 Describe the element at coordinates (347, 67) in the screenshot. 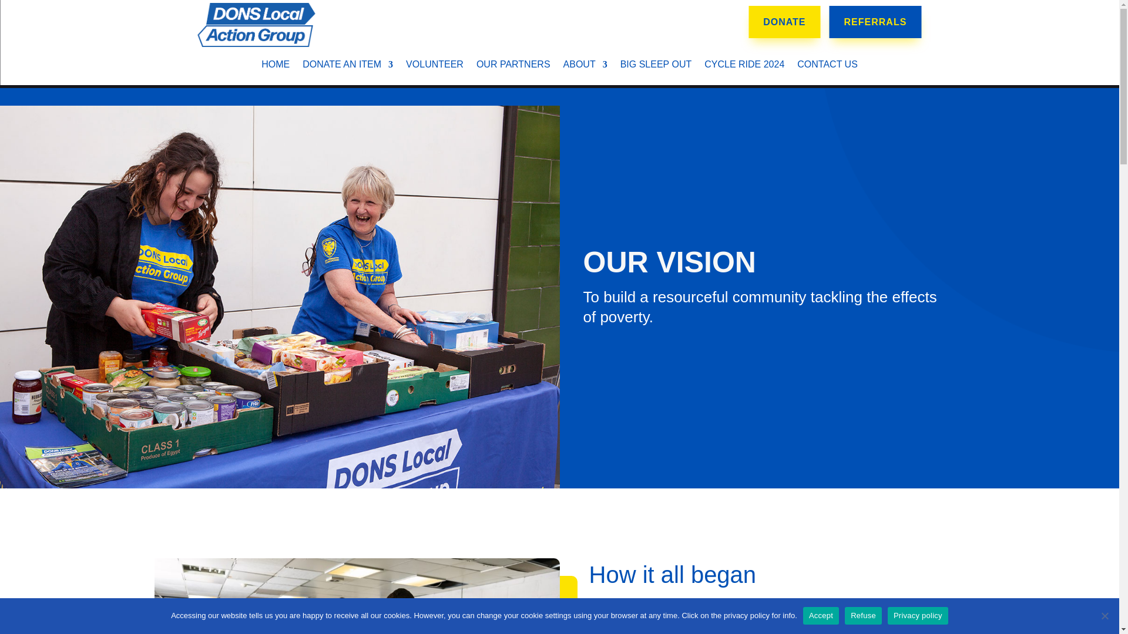

I see `DONATE AN ITEM` at that location.